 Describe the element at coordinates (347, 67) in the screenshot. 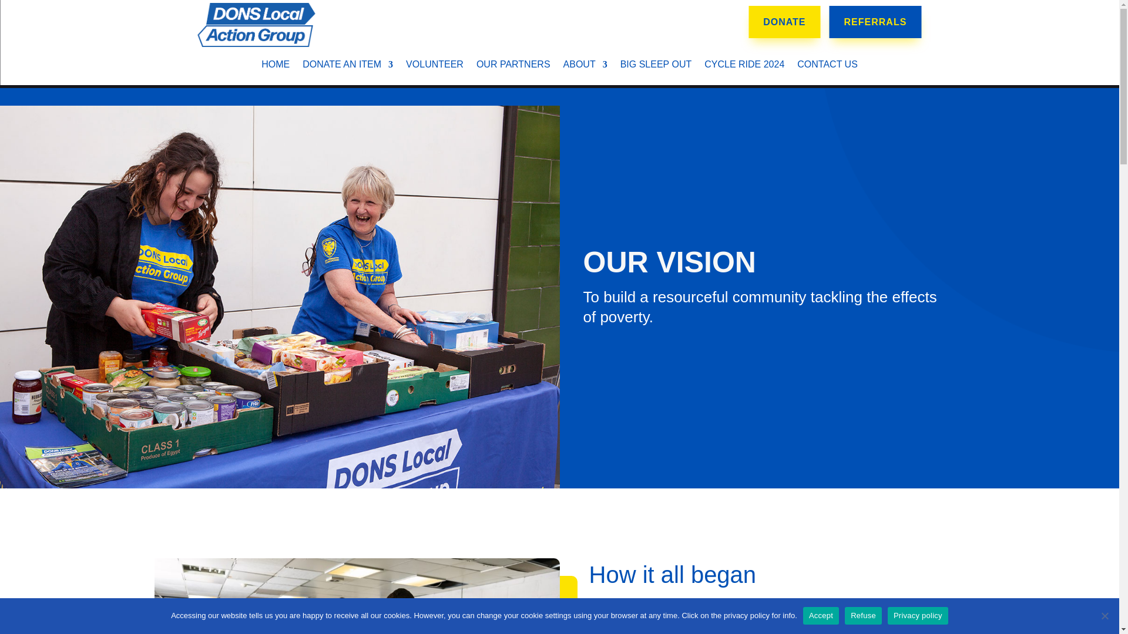

I see `DONATE AN ITEM` at that location.